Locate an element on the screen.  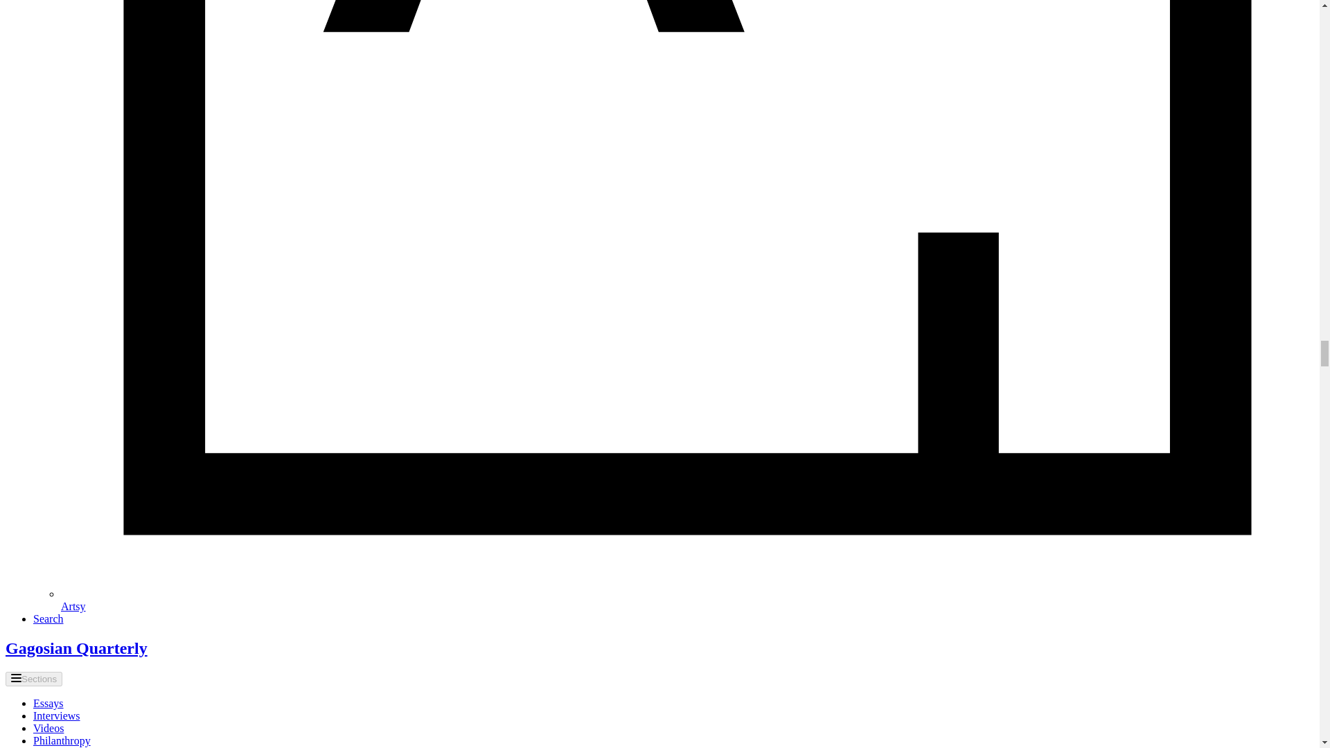
Interviews is located at coordinates (57, 715).